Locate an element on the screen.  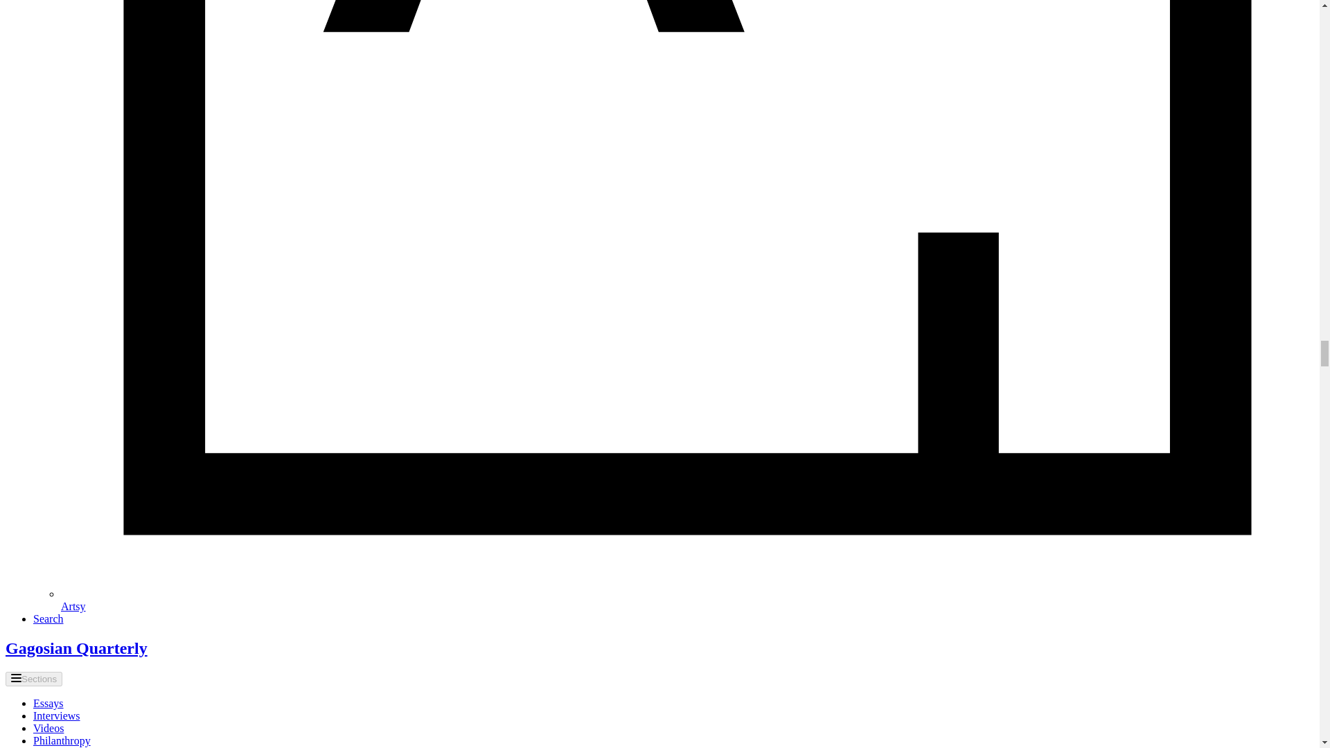
Interviews is located at coordinates (57, 715).